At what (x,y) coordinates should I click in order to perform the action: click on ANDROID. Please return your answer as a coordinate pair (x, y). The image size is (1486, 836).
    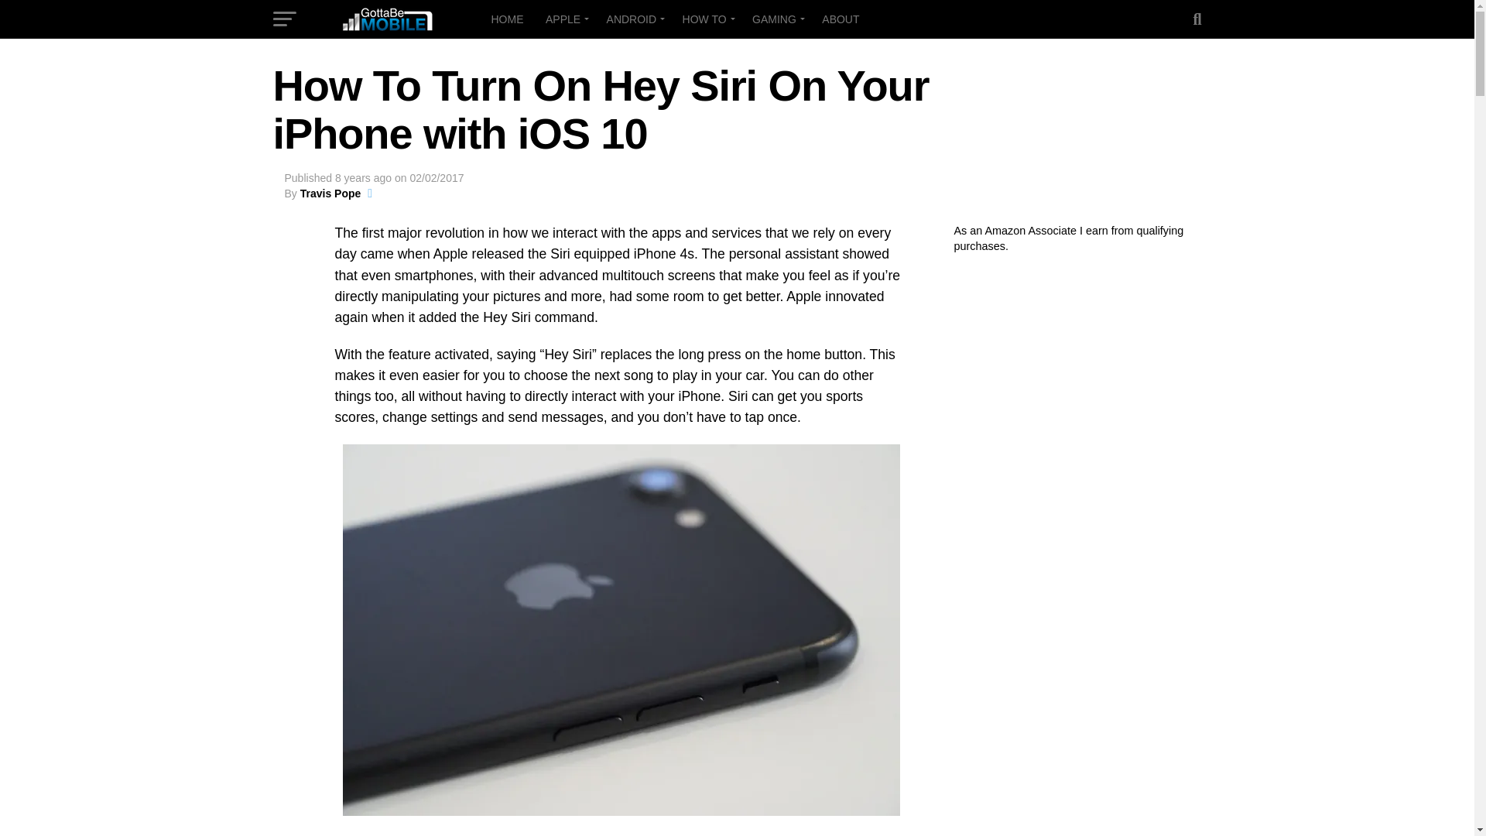
    Looking at the image, I should click on (633, 19).